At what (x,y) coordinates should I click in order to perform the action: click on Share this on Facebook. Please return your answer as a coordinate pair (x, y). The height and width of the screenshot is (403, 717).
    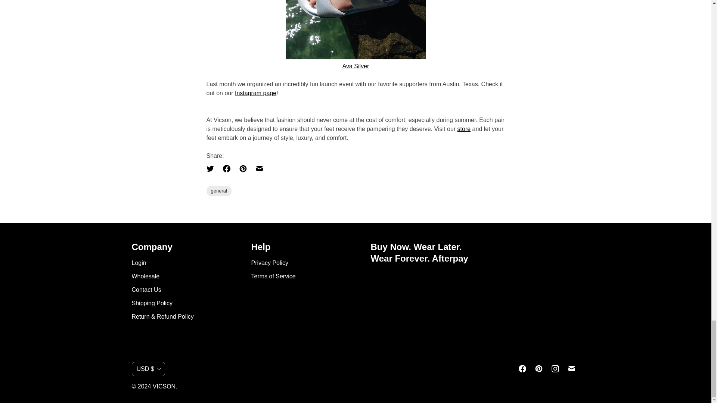
    Looking at the image, I should click on (226, 169).